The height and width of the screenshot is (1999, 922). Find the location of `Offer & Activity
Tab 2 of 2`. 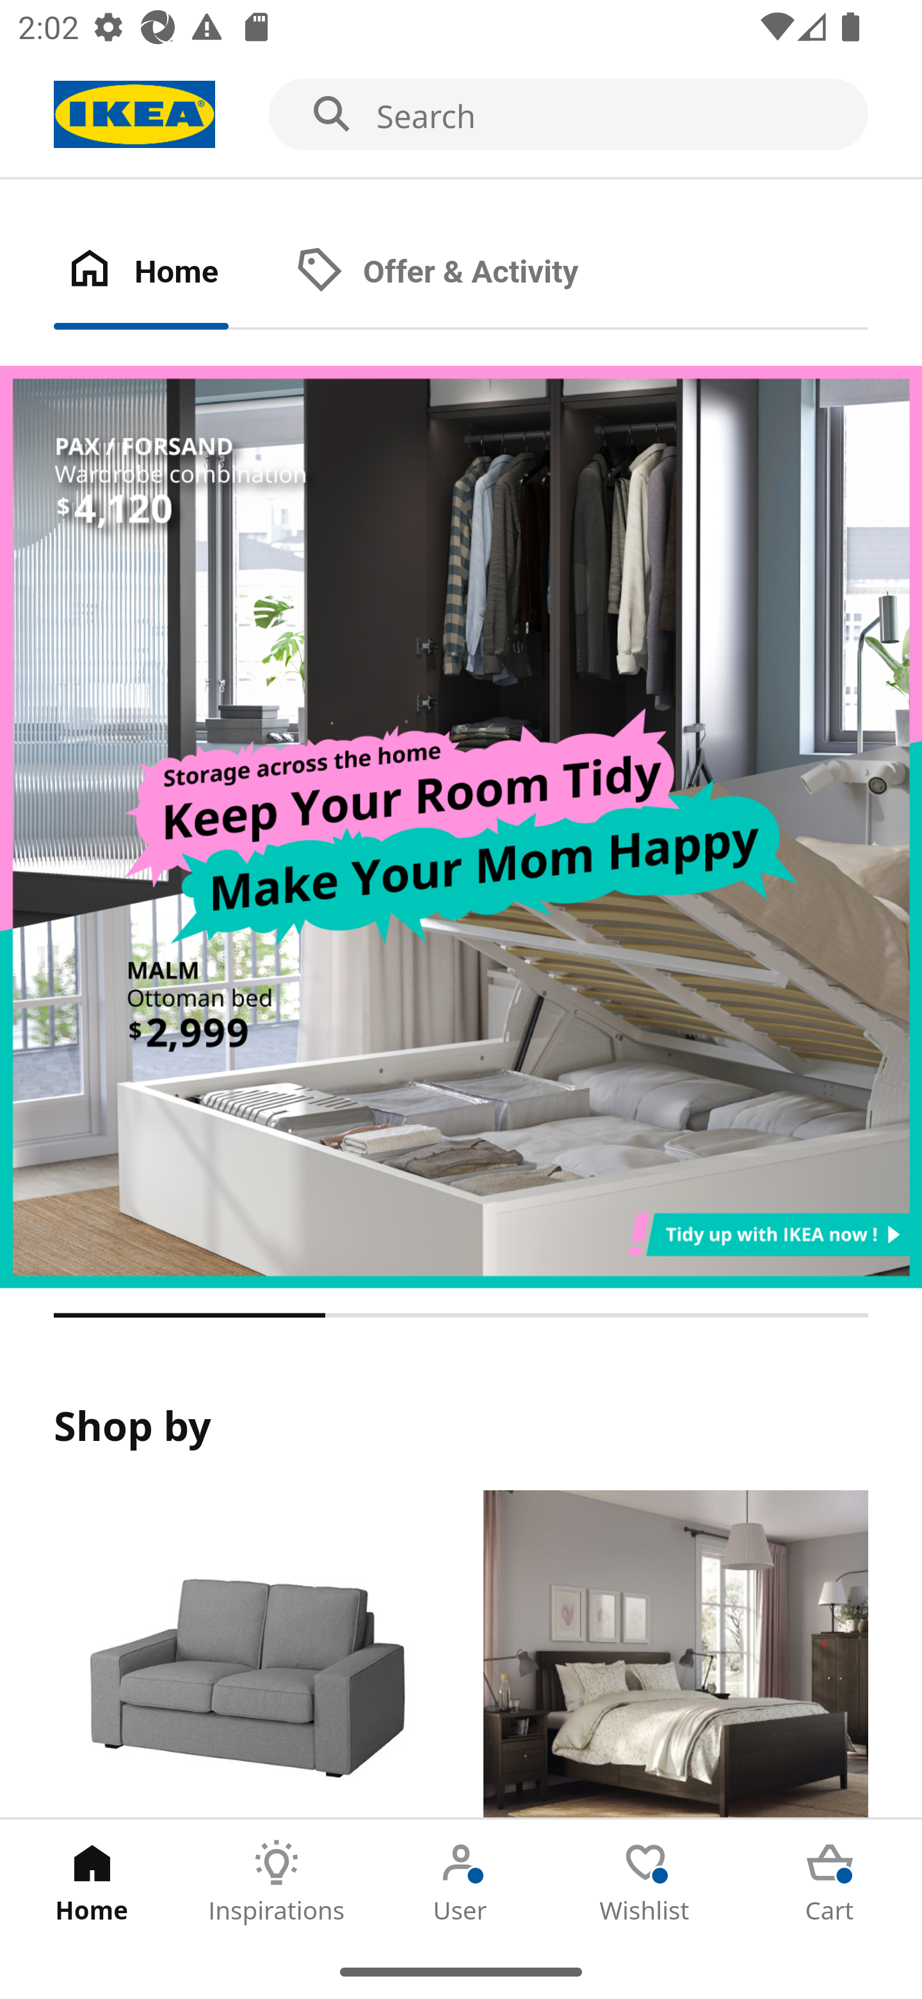

Offer & Activity
Tab 2 of 2 is located at coordinates (462, 272).